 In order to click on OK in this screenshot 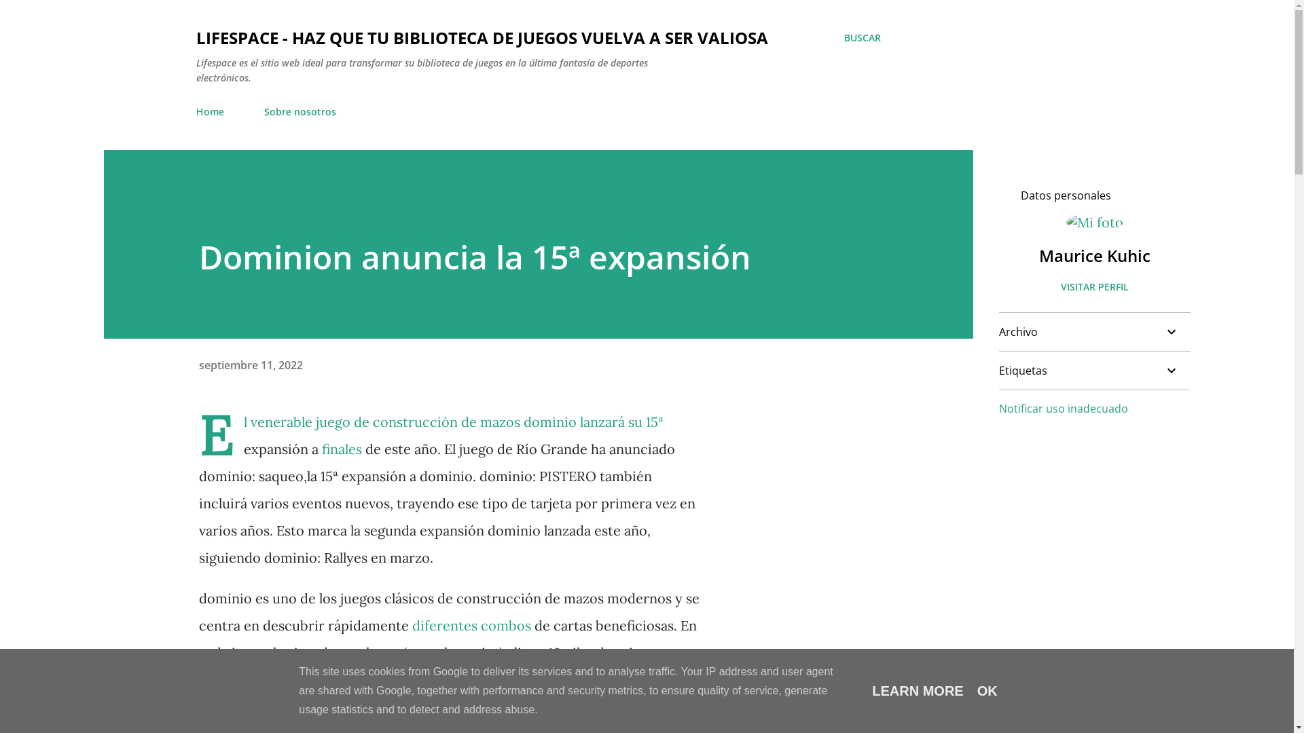, I will do `click(988, 691)`.